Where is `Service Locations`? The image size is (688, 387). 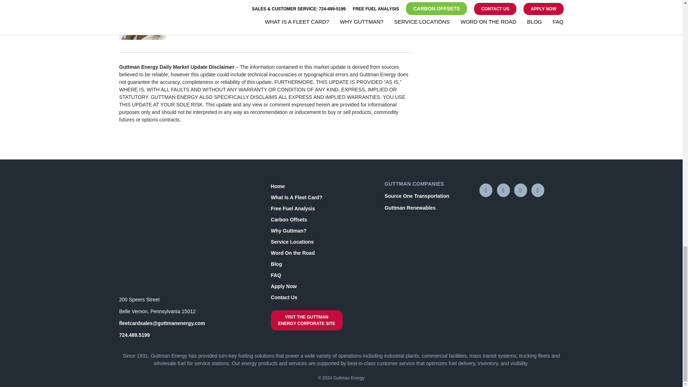
Service Locations is located at coordinates (322, 242).